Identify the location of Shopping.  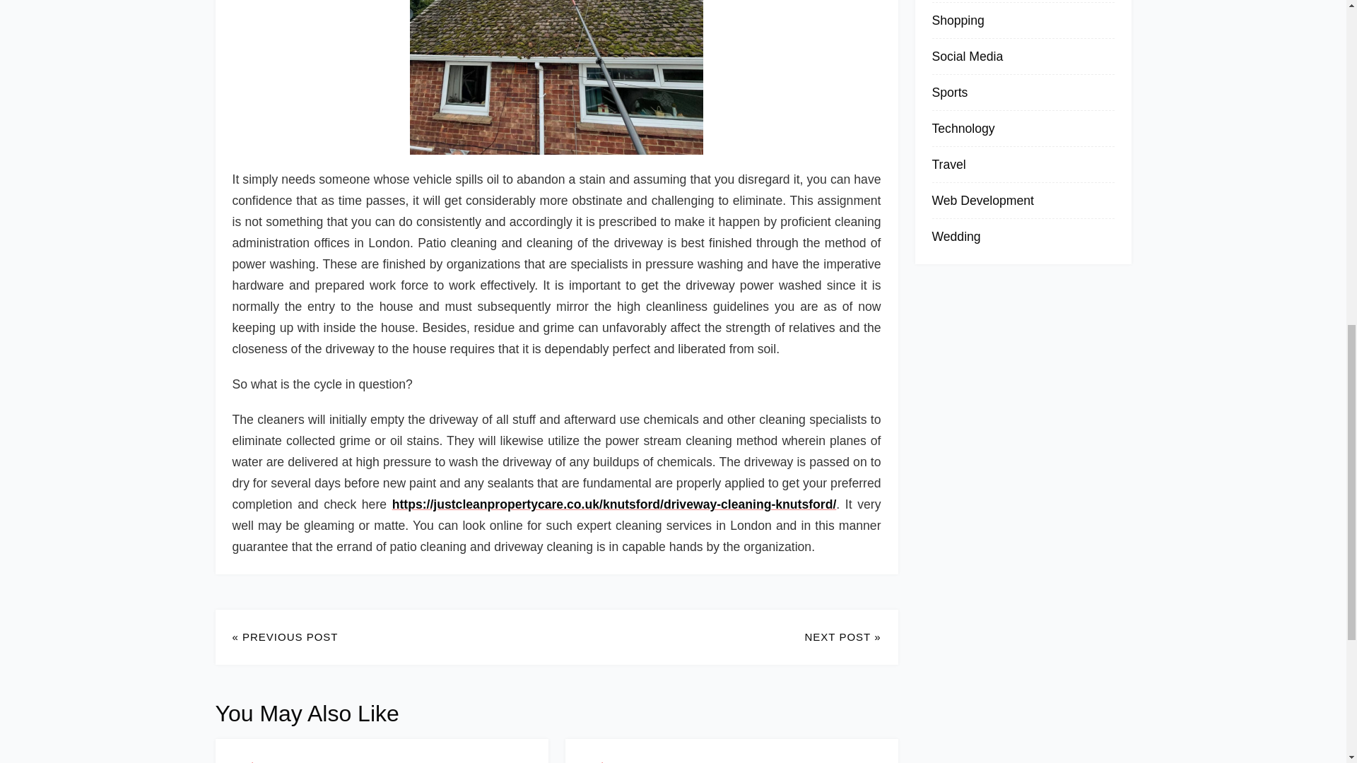
(957, 20).